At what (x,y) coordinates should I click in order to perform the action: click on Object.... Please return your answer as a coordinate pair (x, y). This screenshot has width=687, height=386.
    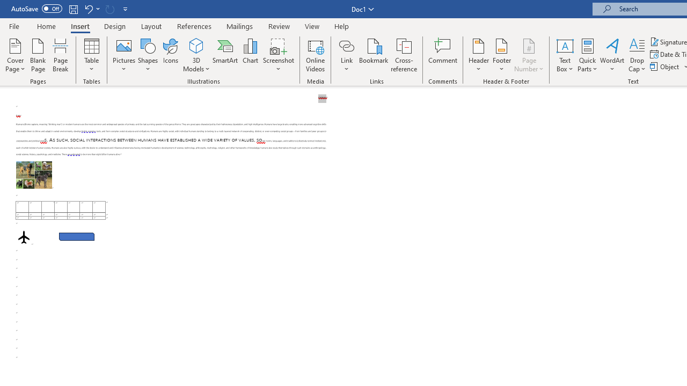
    Looking at the image, I should click on (666, 66).